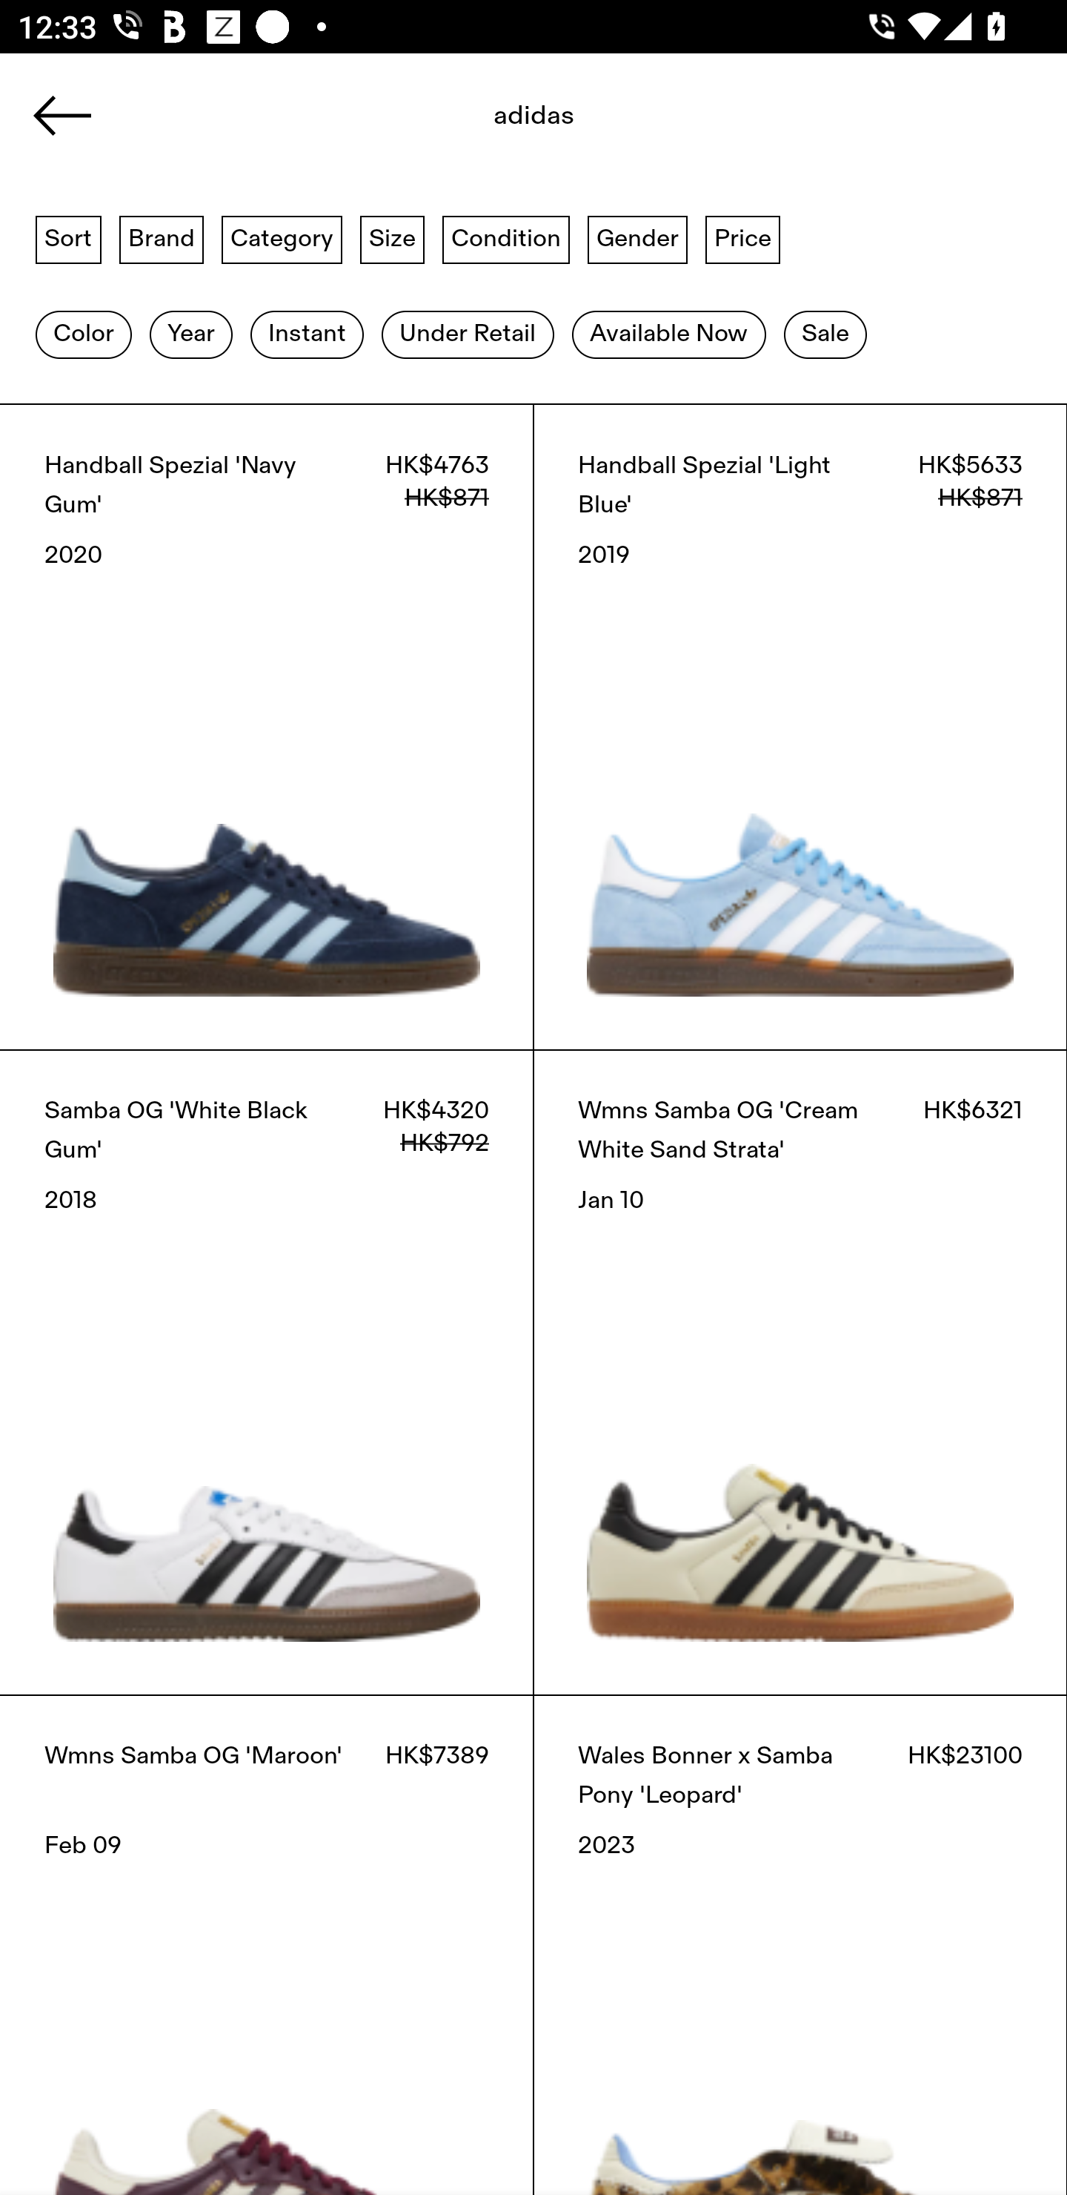 Image resolution: width=1067 pixels, height=2195 pixels. What do you see at coordinates (742, 238) in the screenshot?
I see `Price` at bounding box center [742, 238].